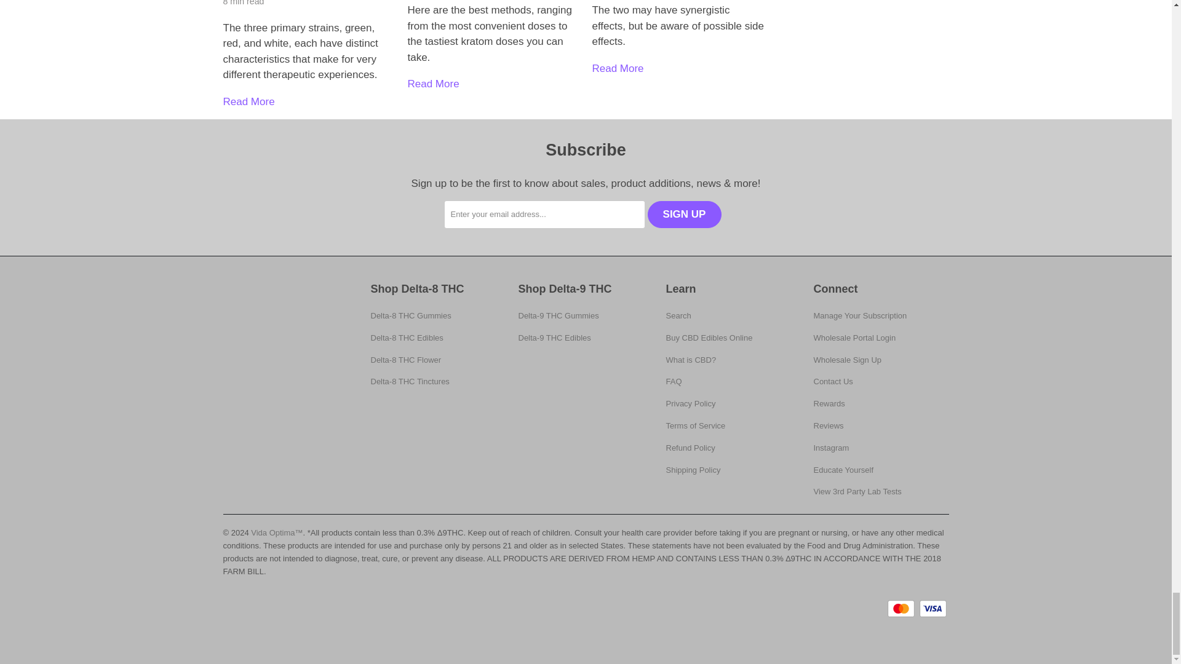  What do you see at coordinates (684, 215) in the screenshot?
I see `Sign Up` at bounding box center [684, 215].